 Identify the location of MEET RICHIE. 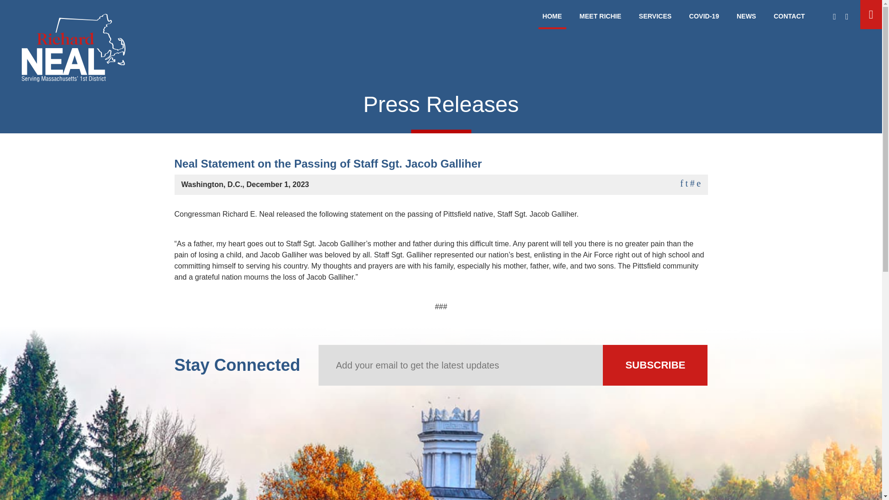
(600, 19).